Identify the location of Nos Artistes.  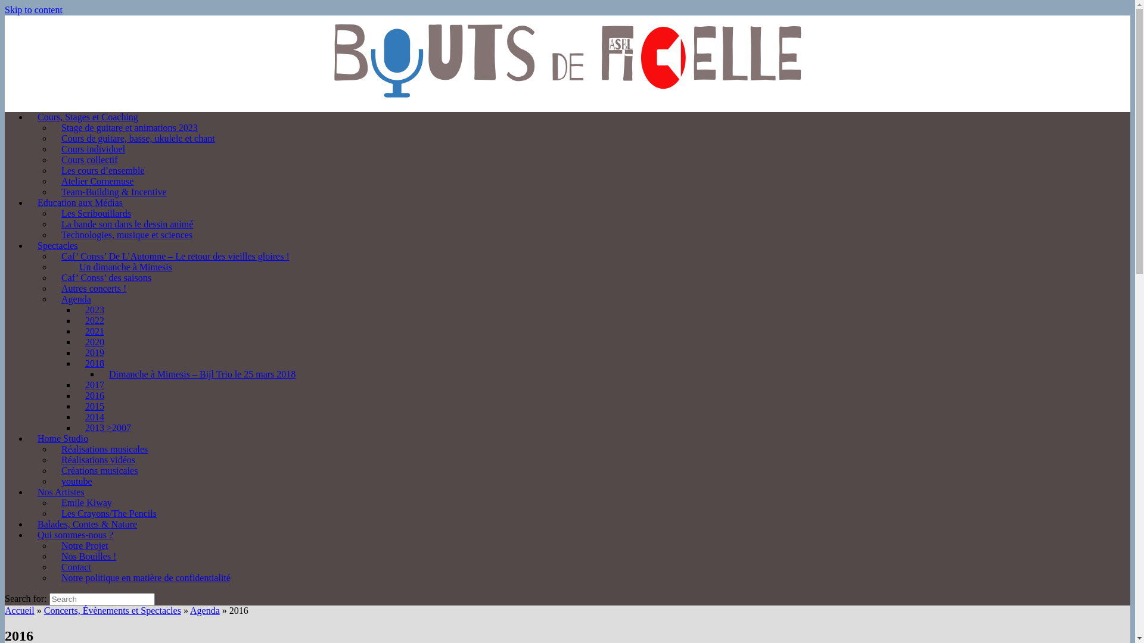
(61, 492).